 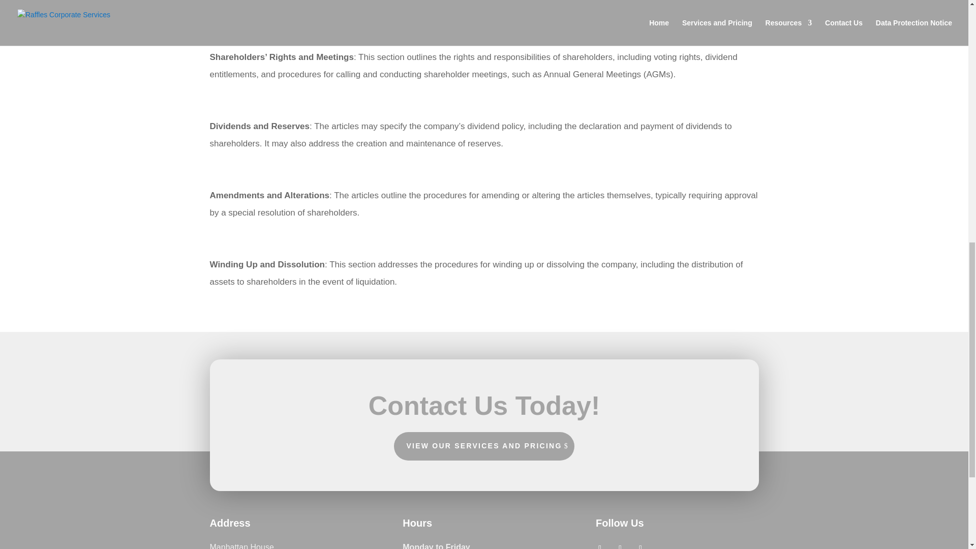 What do you see at coordinates (620, 544) in the screenshot?
I see `Follow on Youtube` at bounding box center [620, 544].